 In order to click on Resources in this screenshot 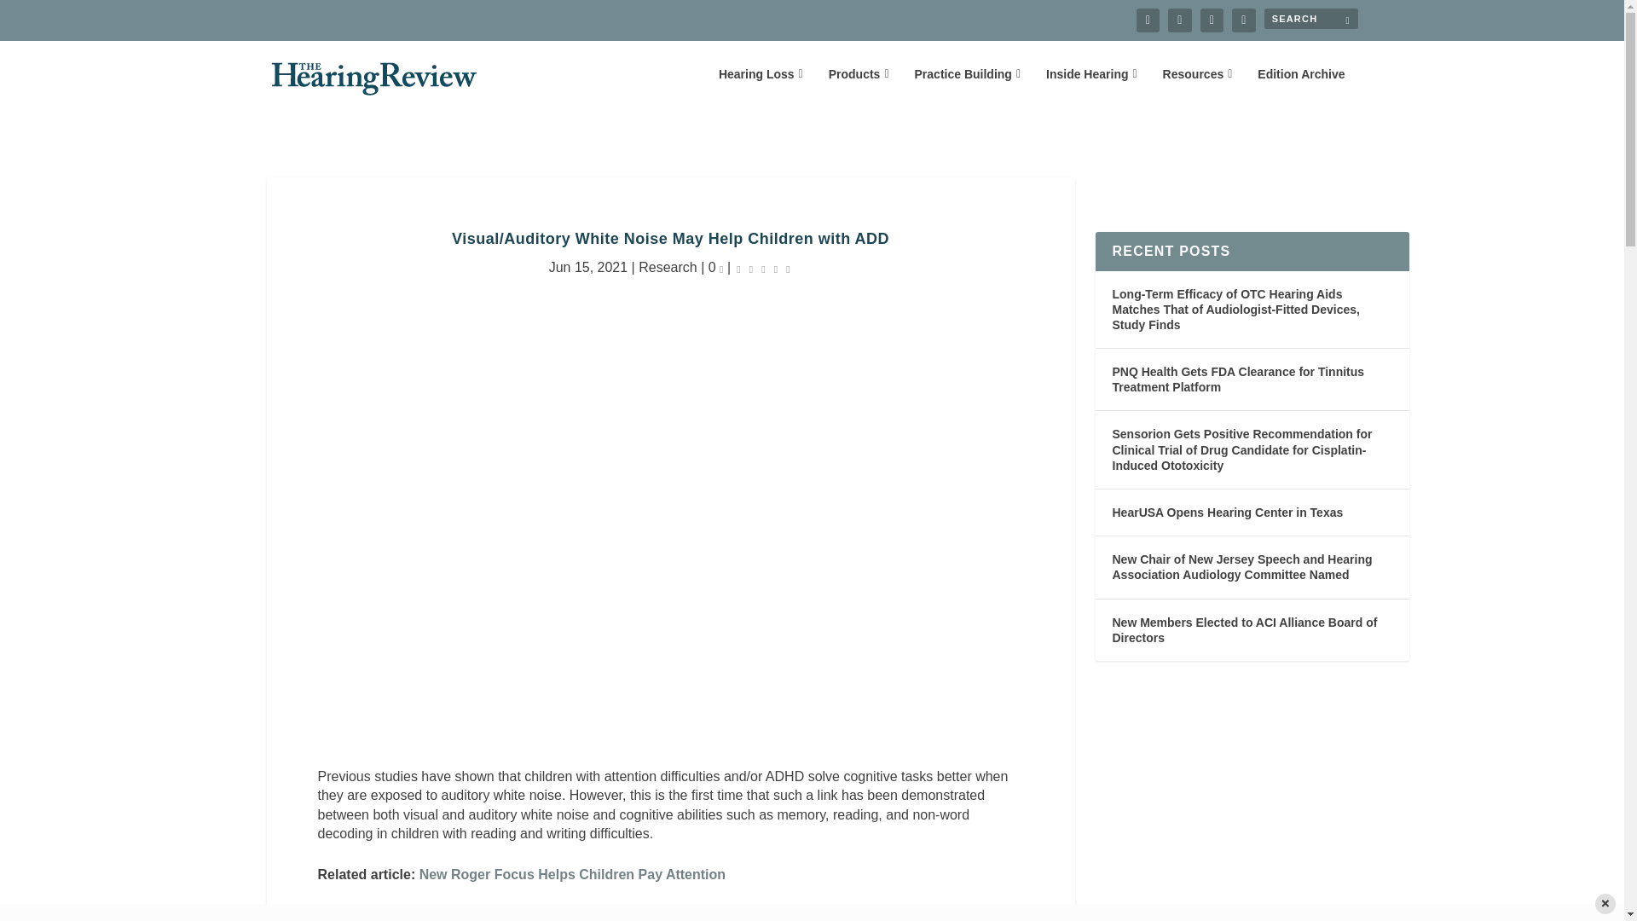, I will do `click(1197, 87)`.